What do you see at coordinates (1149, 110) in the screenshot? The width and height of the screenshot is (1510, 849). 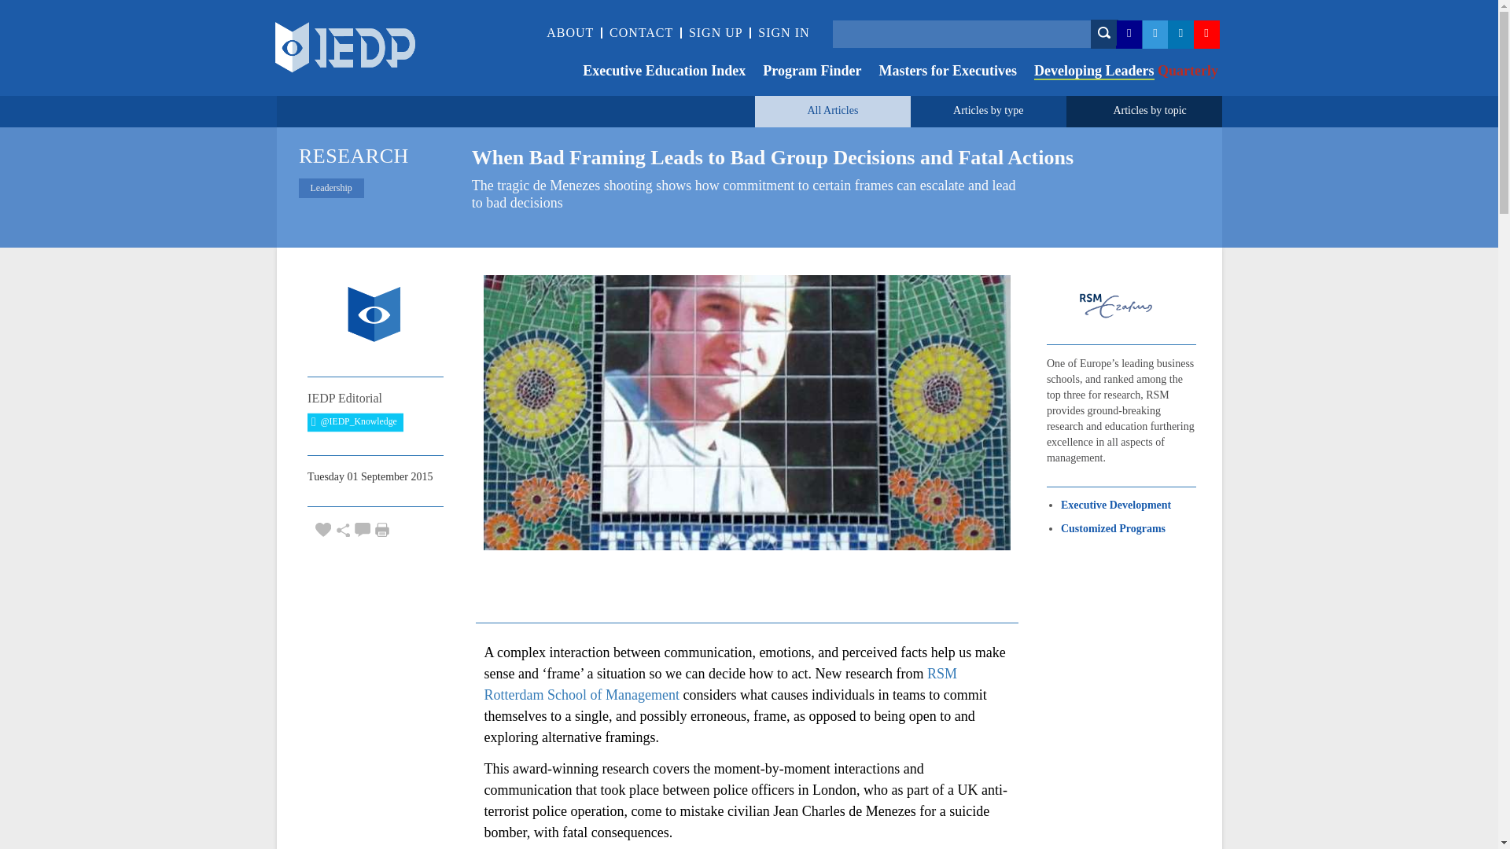 I see `Articles by topic` at bounding box center [1149, 110].